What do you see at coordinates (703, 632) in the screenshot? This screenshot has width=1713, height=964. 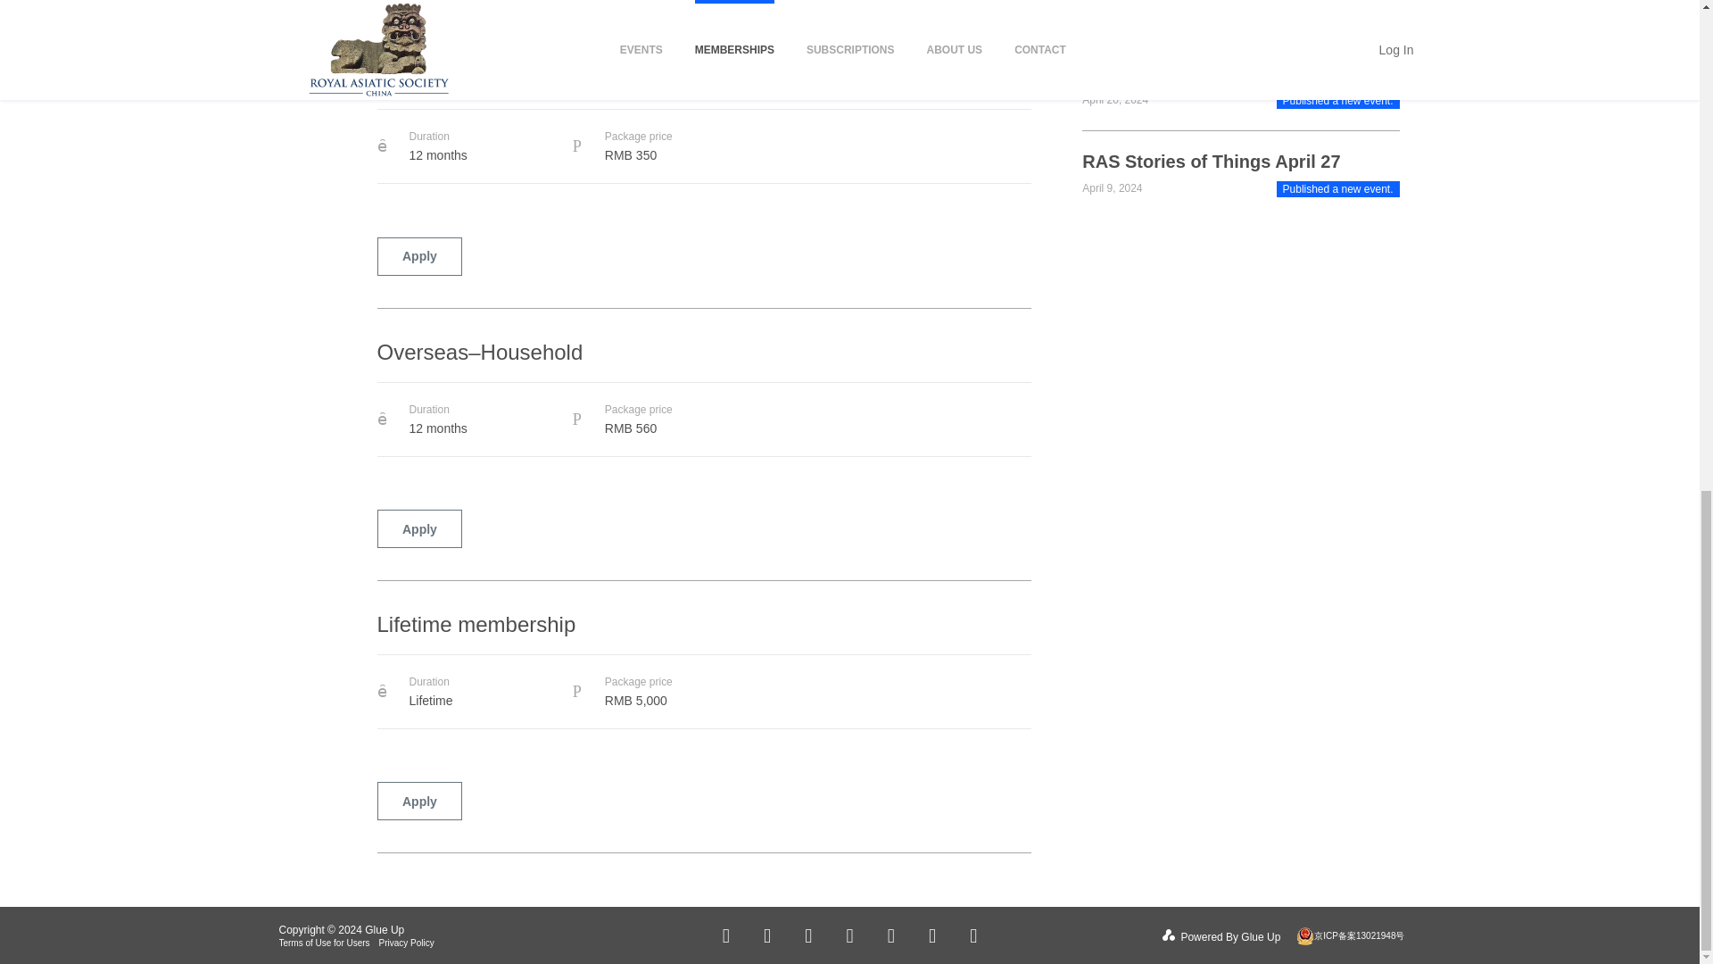 I see `Lifetime membership` at bounding box center [703, 632].